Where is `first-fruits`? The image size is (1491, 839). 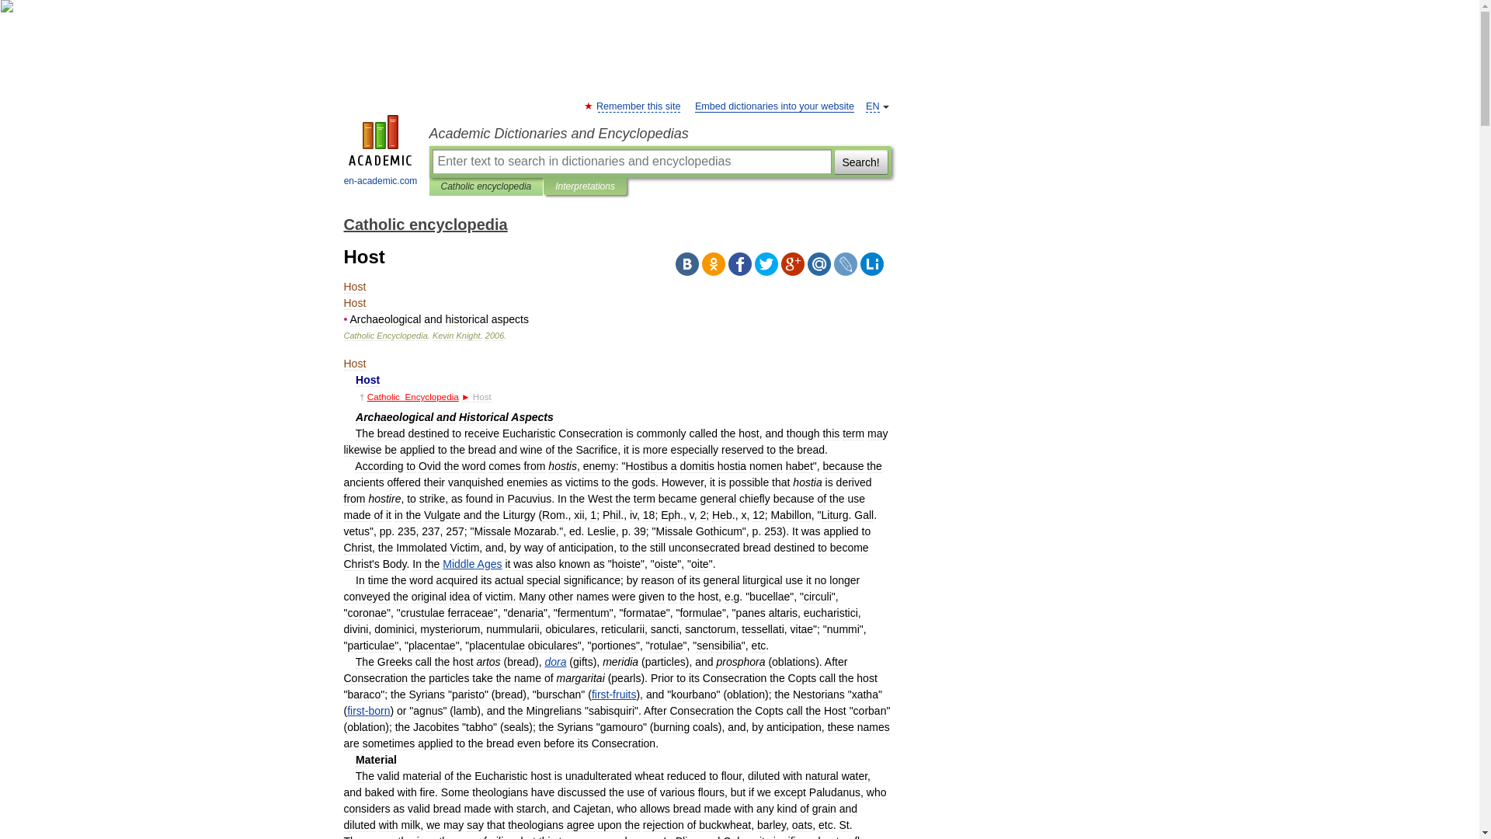 first-fruits is located at coordinates (613, 694).